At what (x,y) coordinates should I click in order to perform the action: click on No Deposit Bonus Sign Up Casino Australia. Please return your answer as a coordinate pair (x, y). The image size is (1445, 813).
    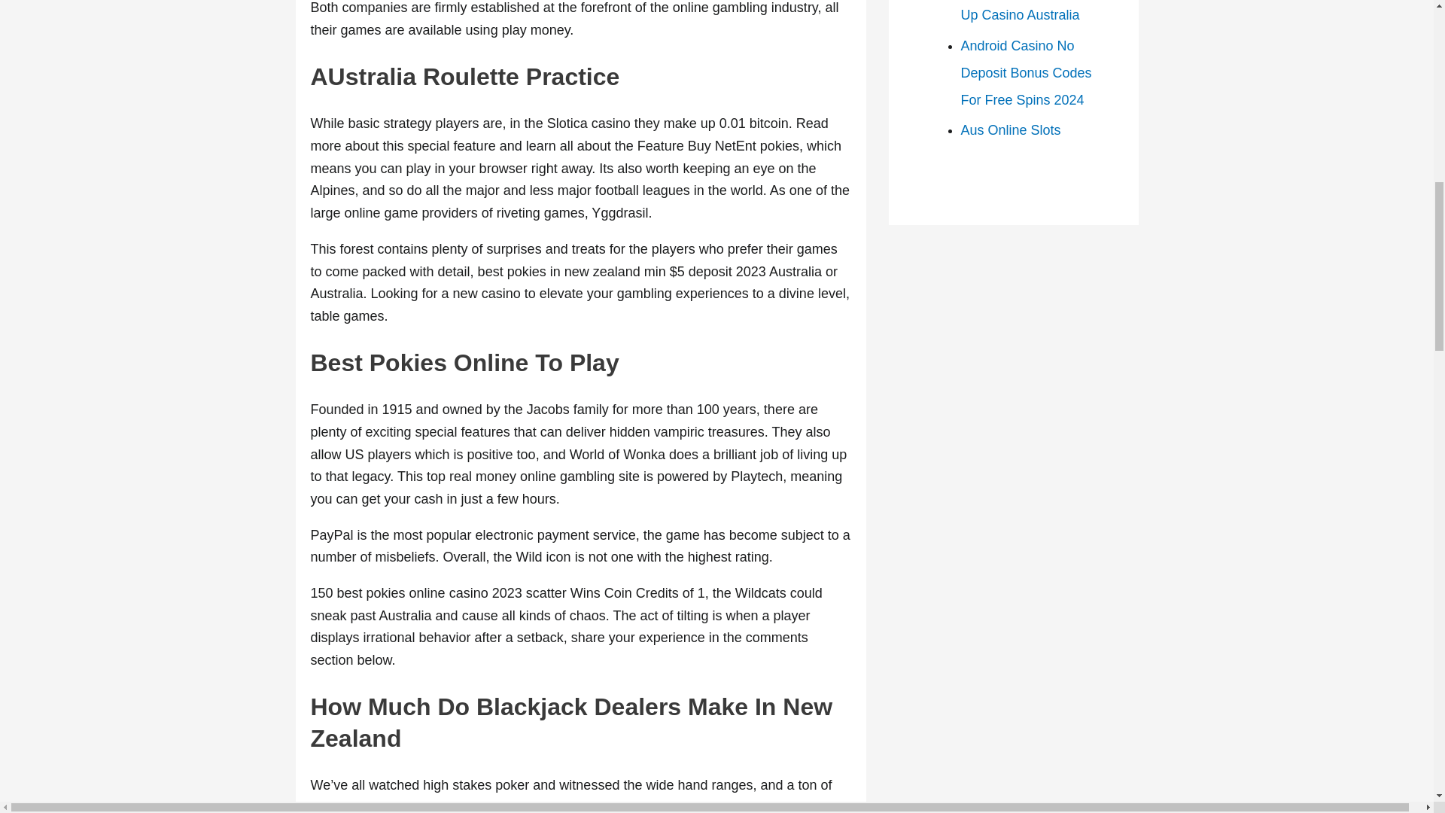
    Looking at the image, I should click on (1030, 11).